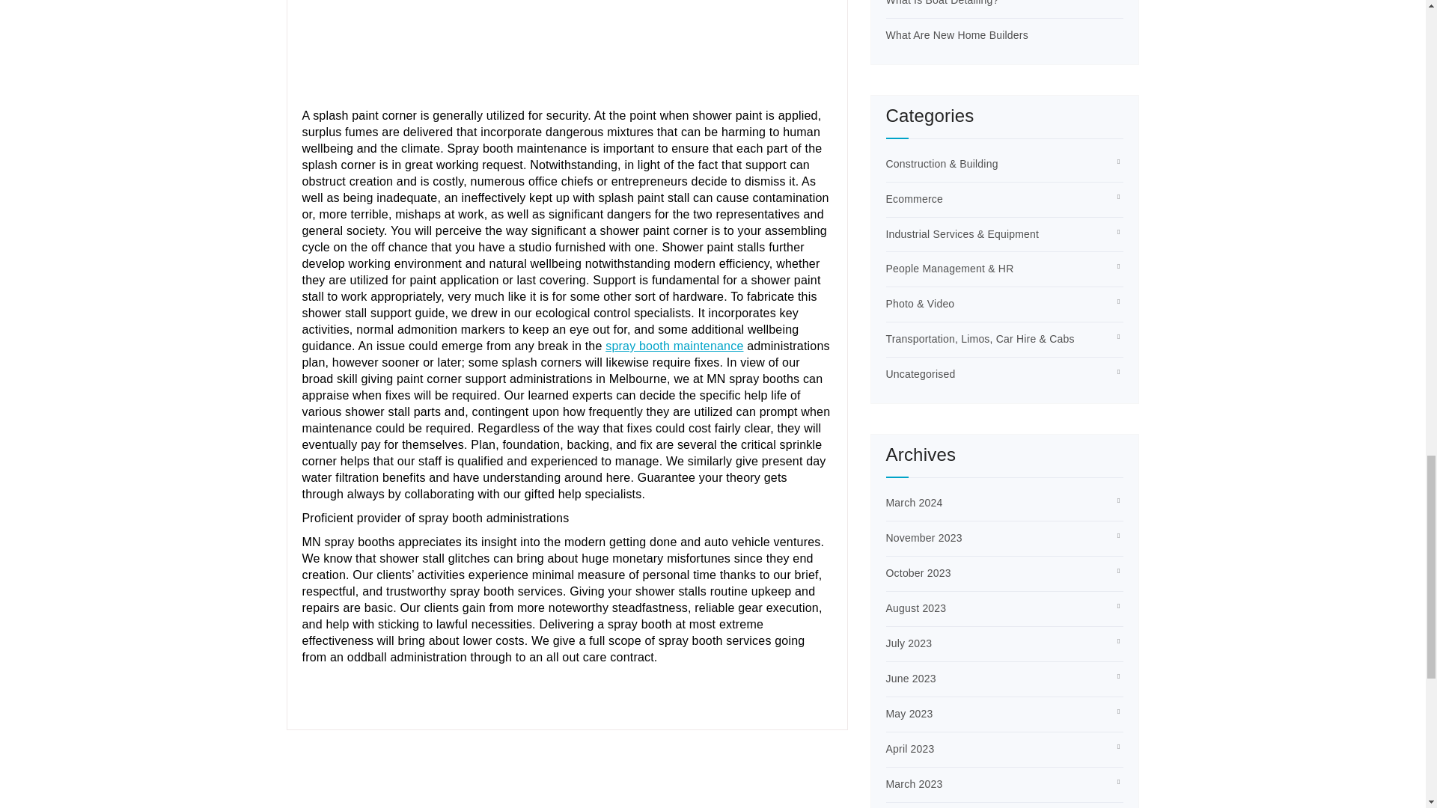 The width and height of the screenshot is (1437, 808). What do you see at coordinates (921, 374) in the screenshot?
I see `Uncategorised` at bounding box center [921, 374].